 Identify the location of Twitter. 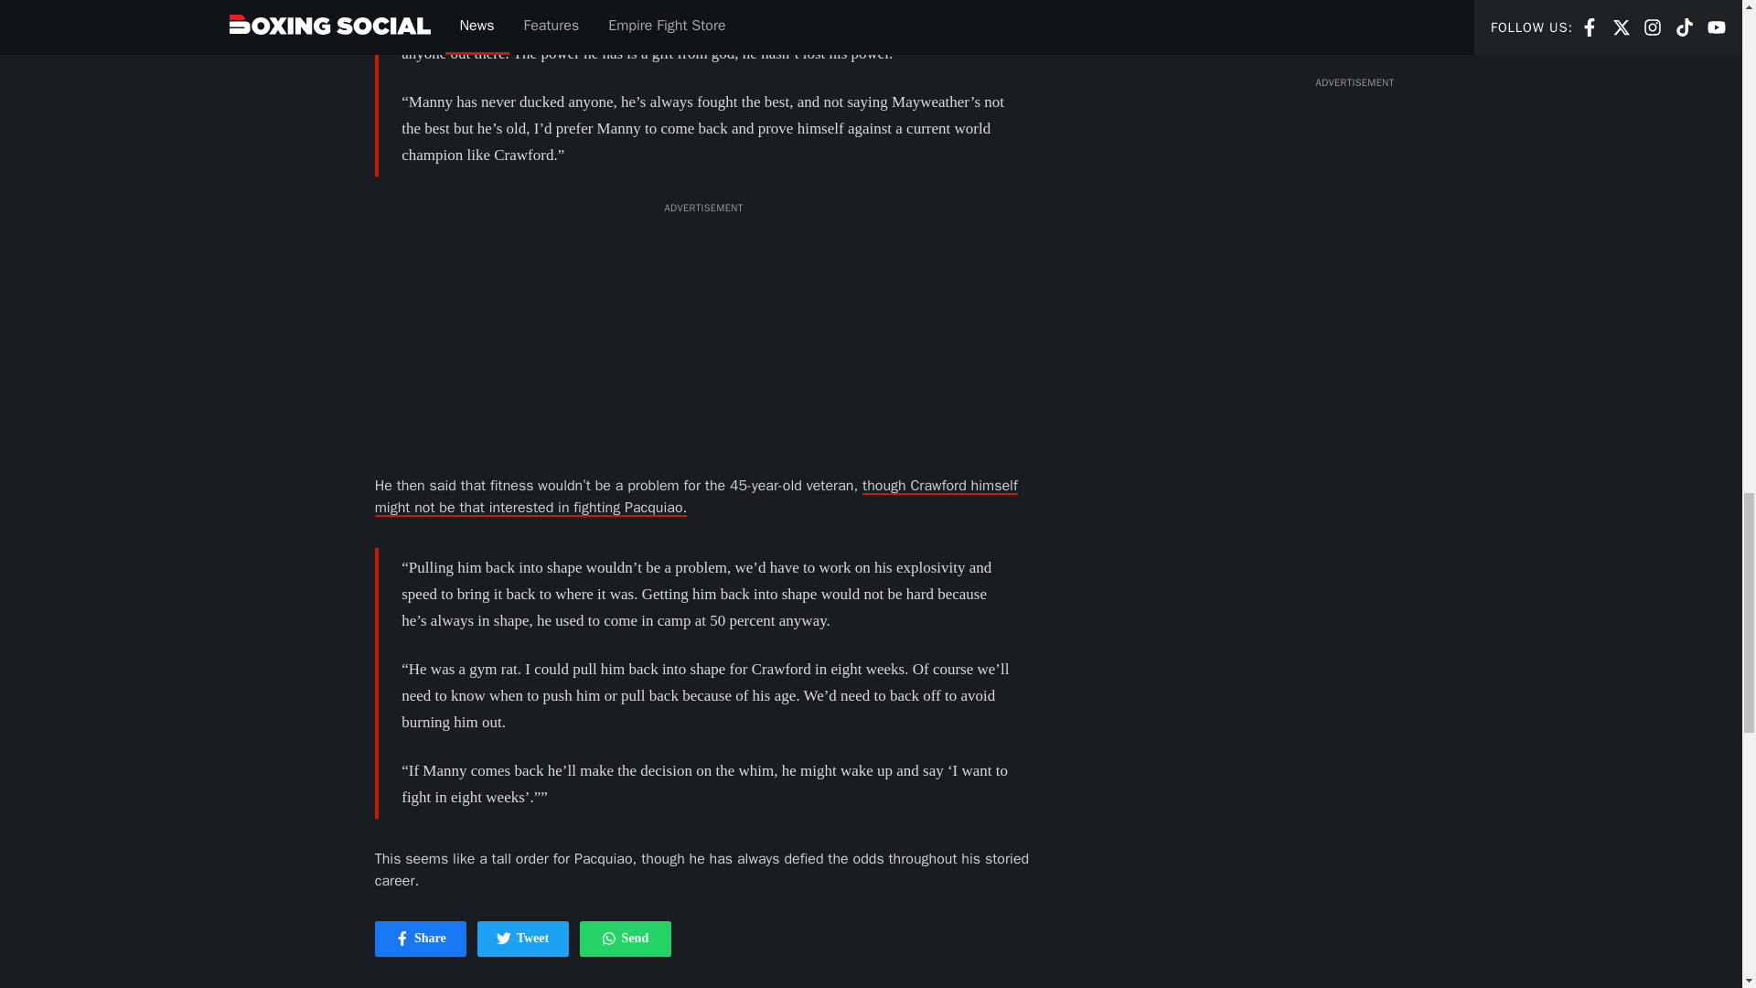
(421, 939).